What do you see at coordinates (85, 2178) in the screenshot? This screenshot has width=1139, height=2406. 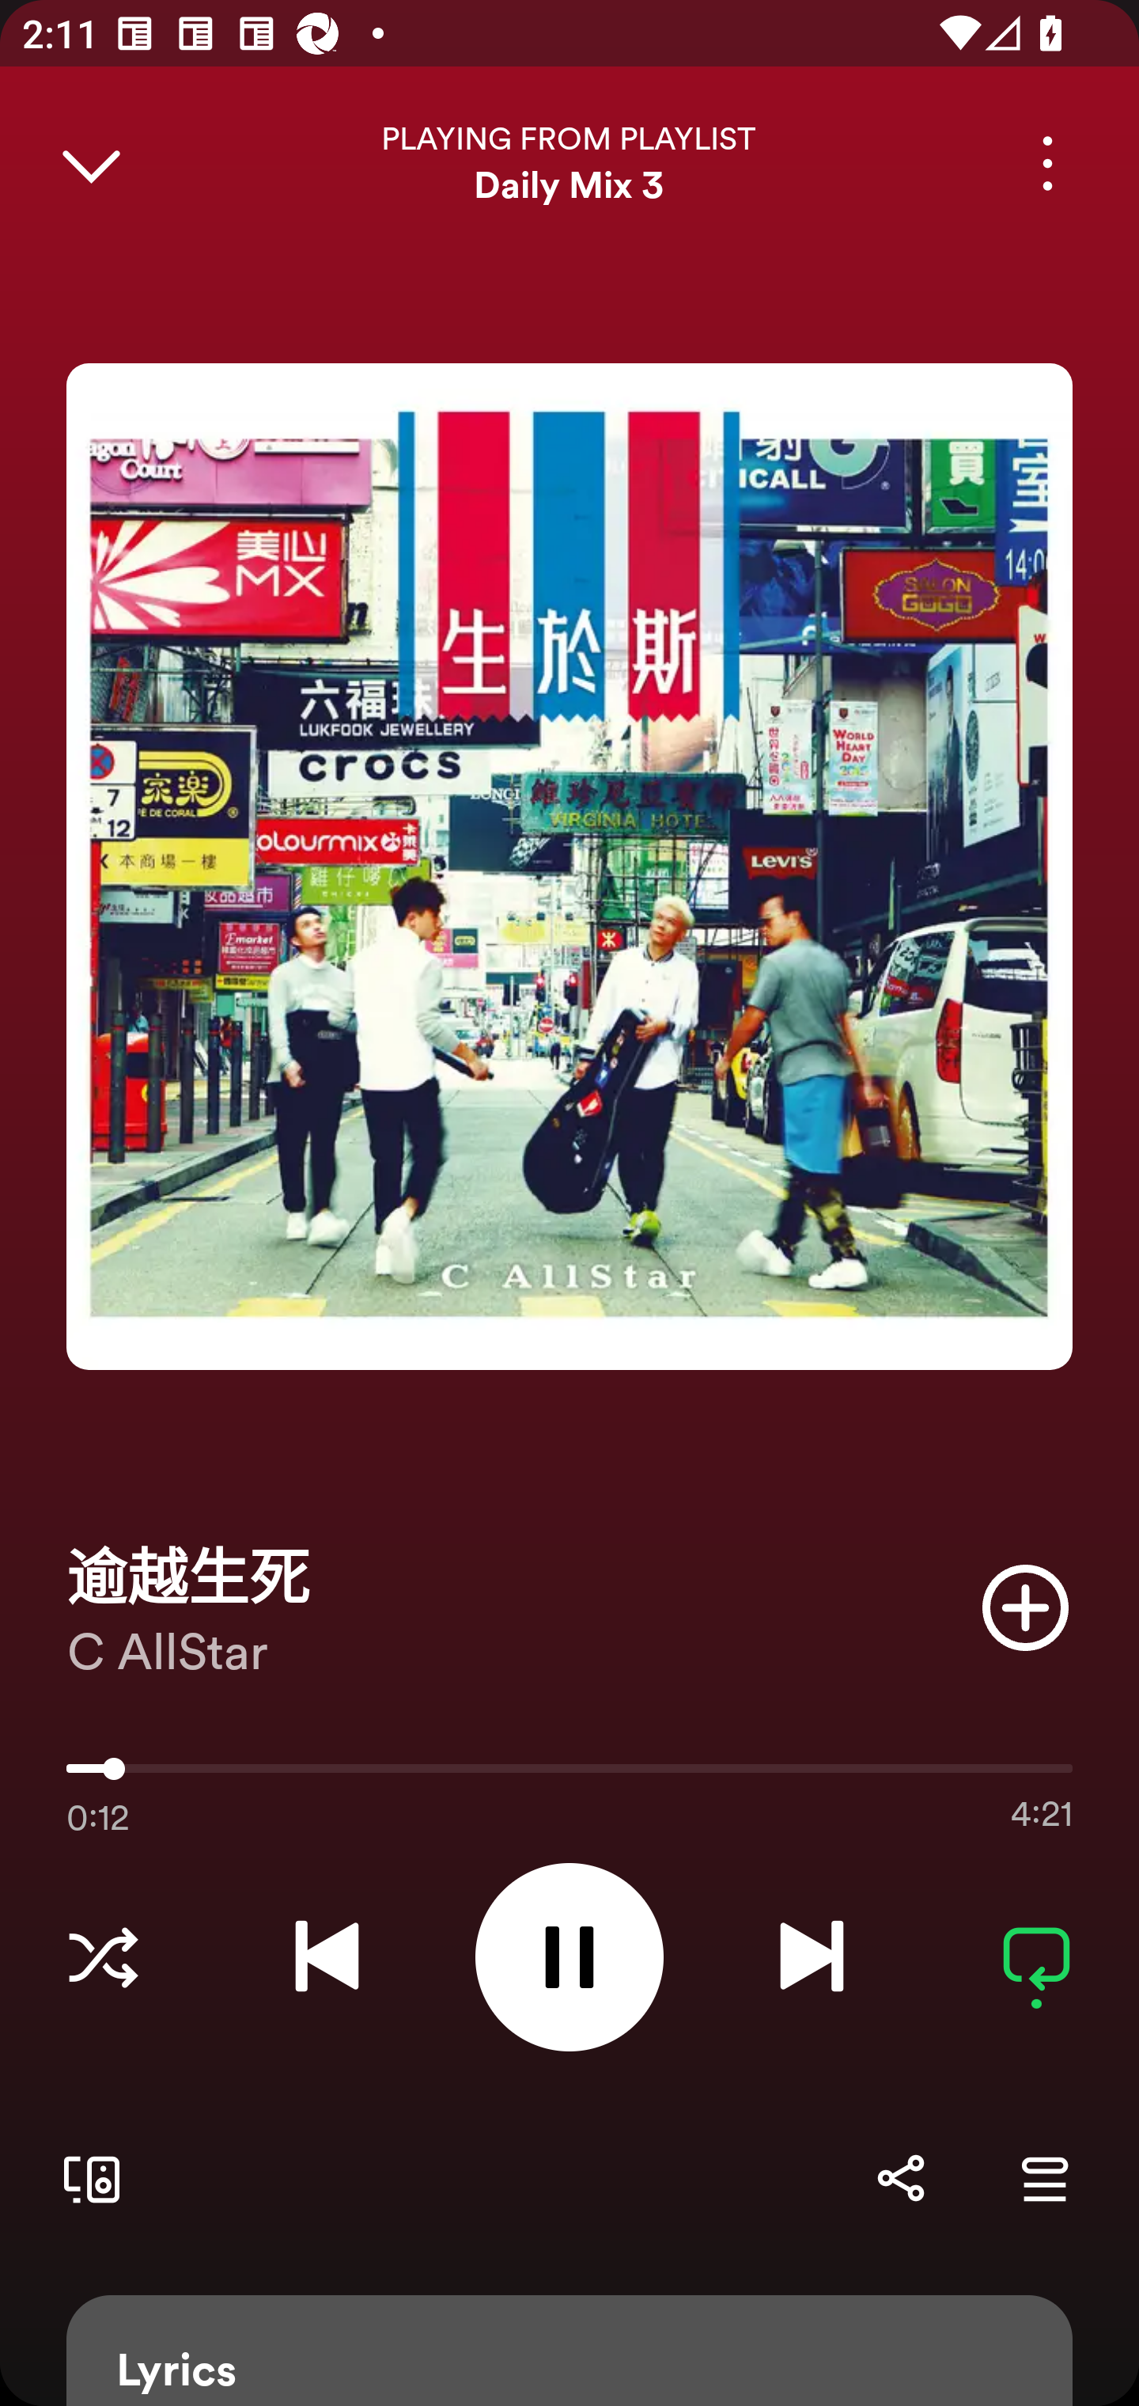 I see `Connect to a device. Opens the devices menu` at bounding box center [85, 2178].